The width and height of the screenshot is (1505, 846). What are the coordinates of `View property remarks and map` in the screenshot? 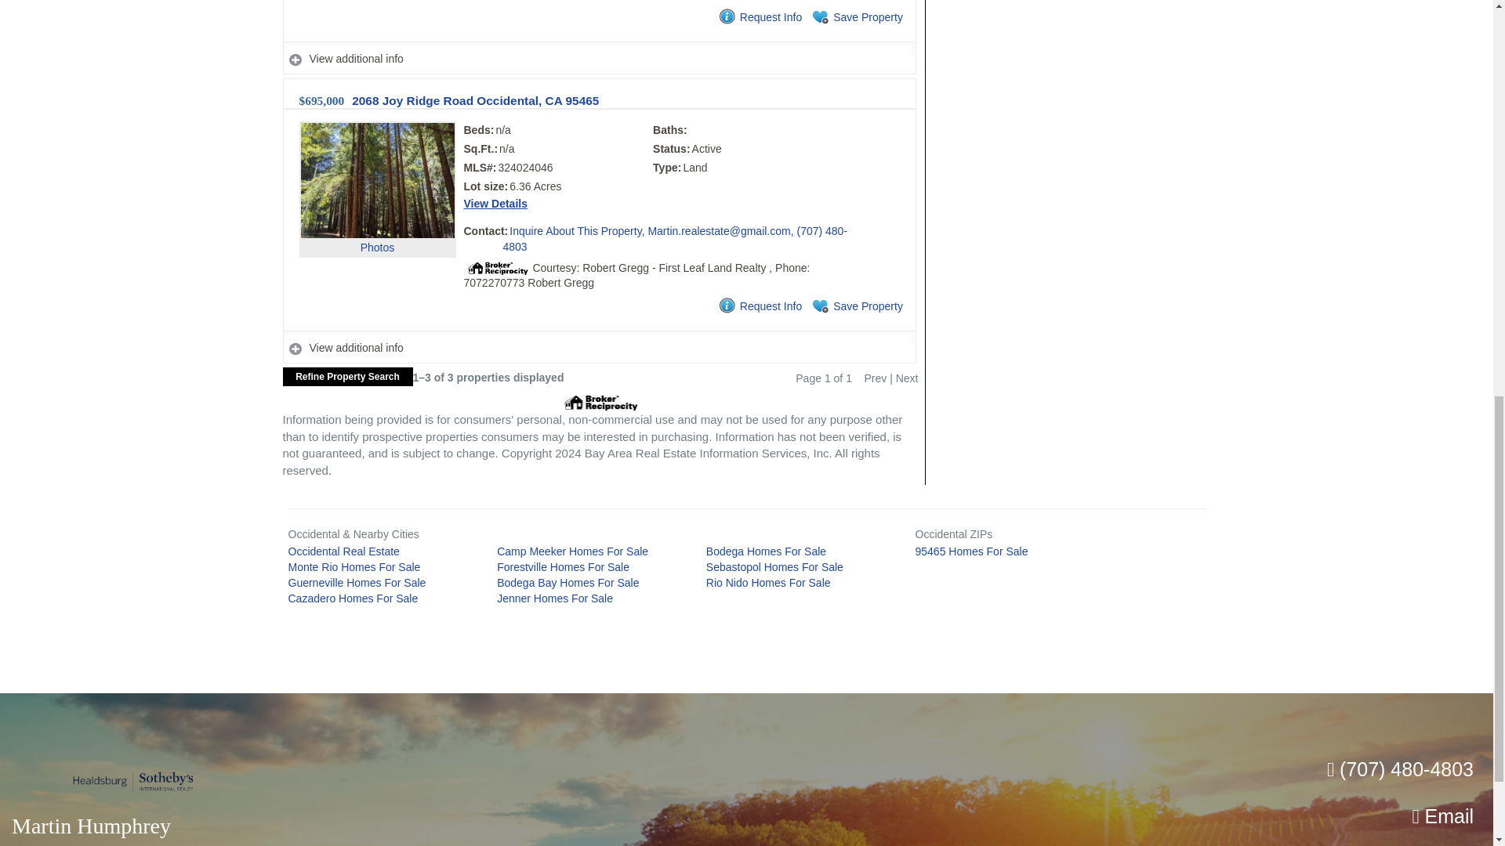 It's located at (599, 60).